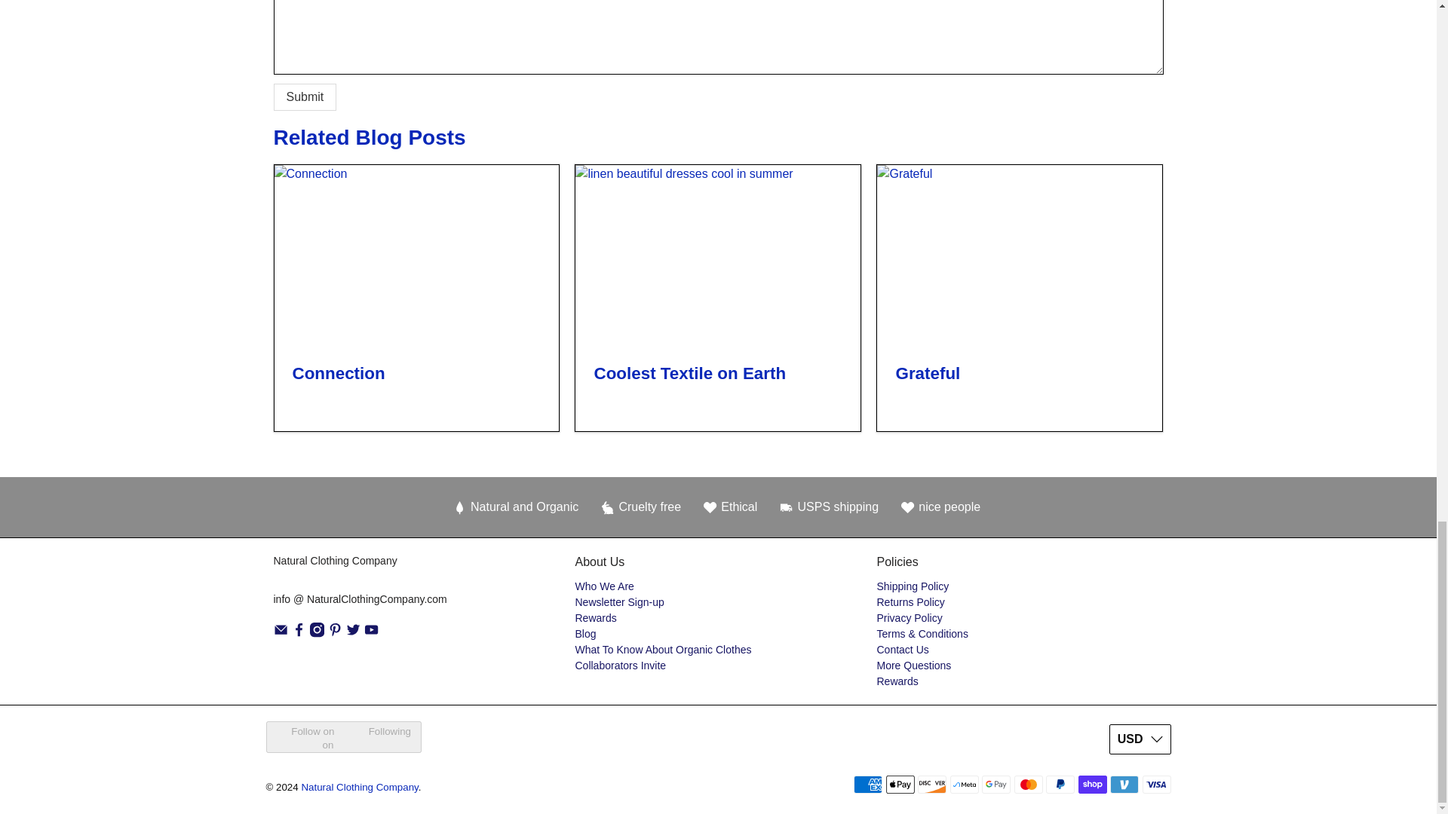  I want to click on Connection, so click(416, 256).